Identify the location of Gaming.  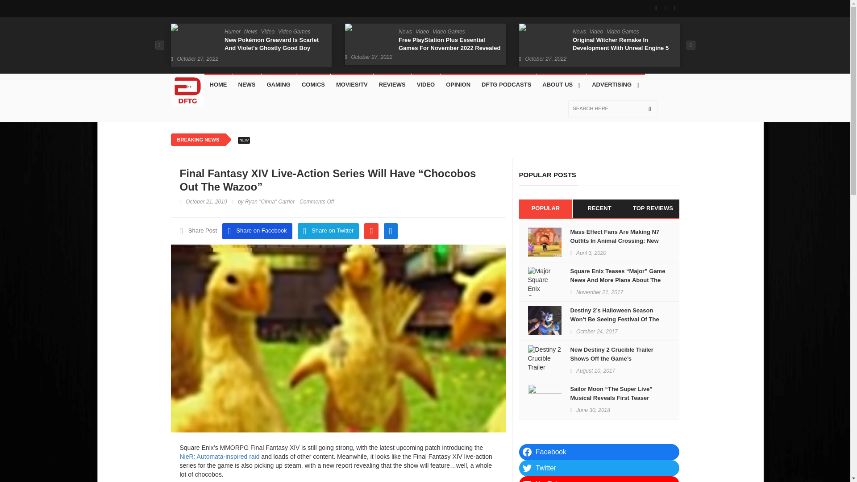
(279, 85).